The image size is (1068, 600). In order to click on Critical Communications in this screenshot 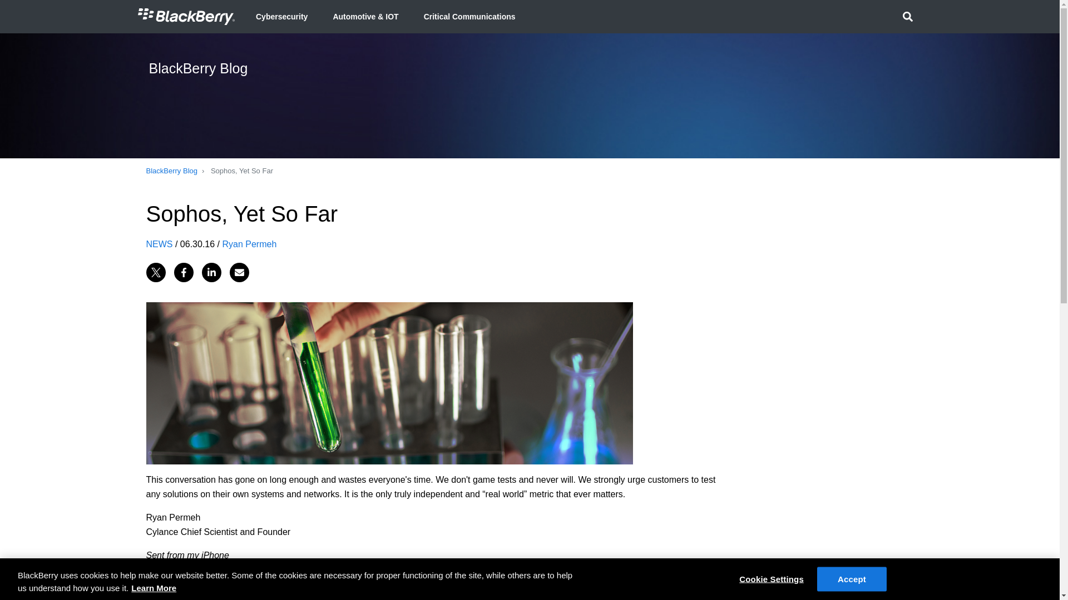, I will do `click(469, 17)`.